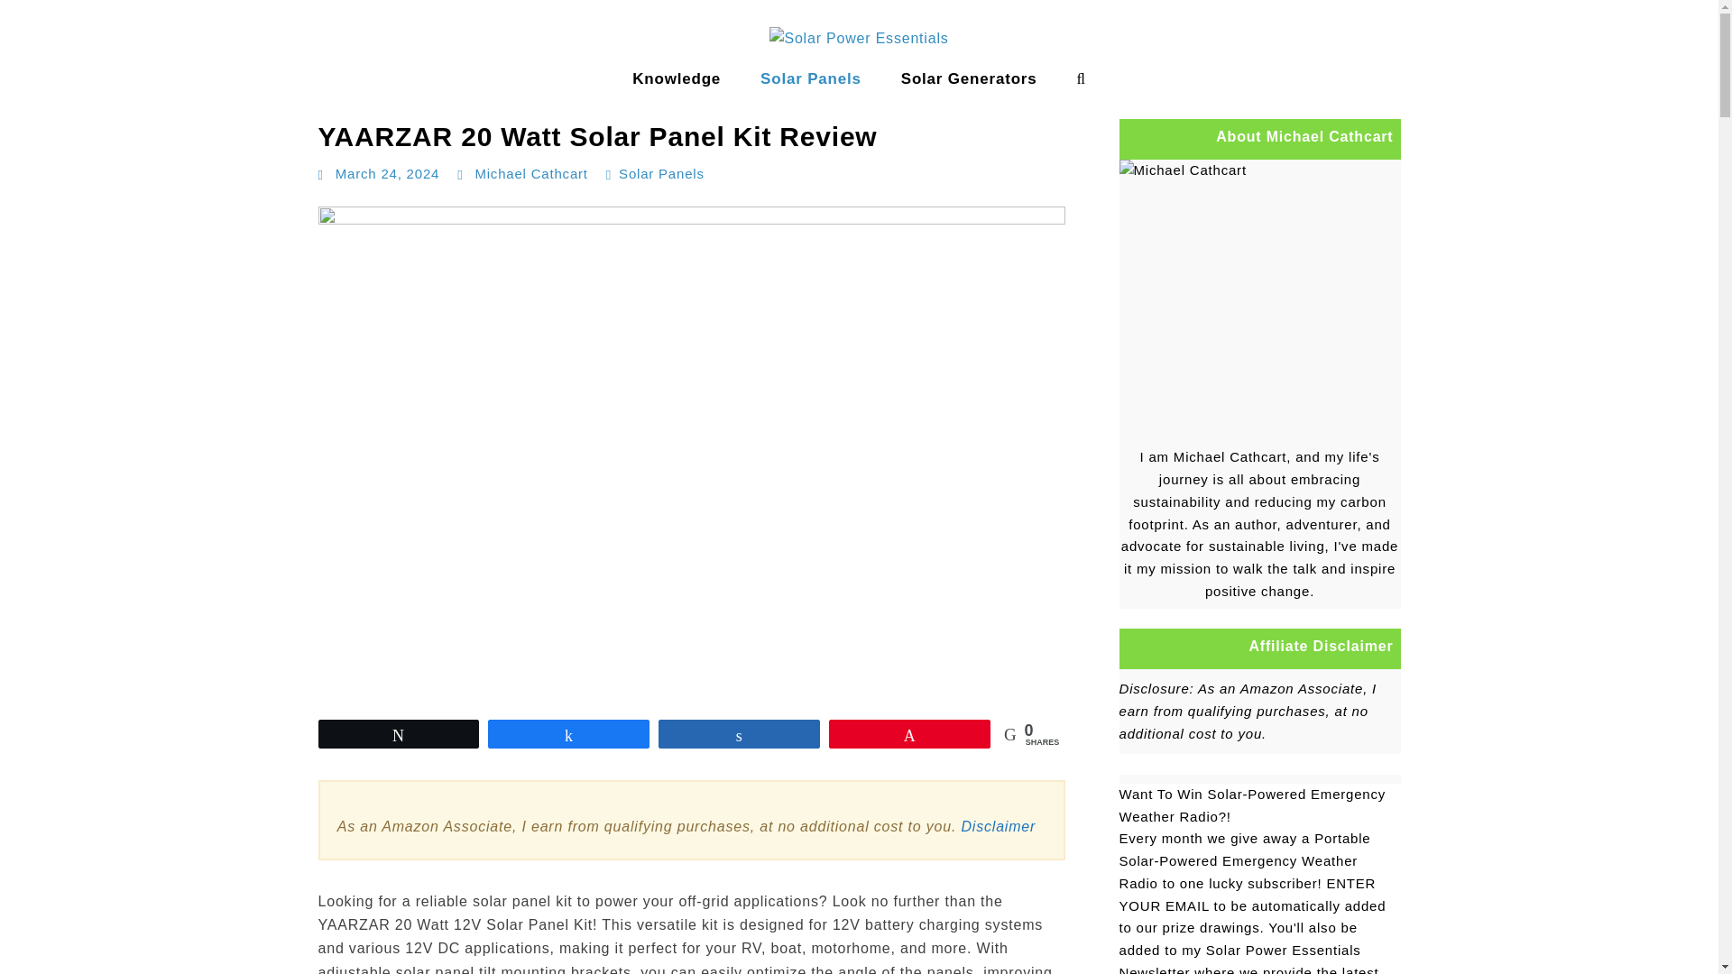 This screenshot has height=974, width=1732. I want to click on Solar Generators, so click(969, 79).